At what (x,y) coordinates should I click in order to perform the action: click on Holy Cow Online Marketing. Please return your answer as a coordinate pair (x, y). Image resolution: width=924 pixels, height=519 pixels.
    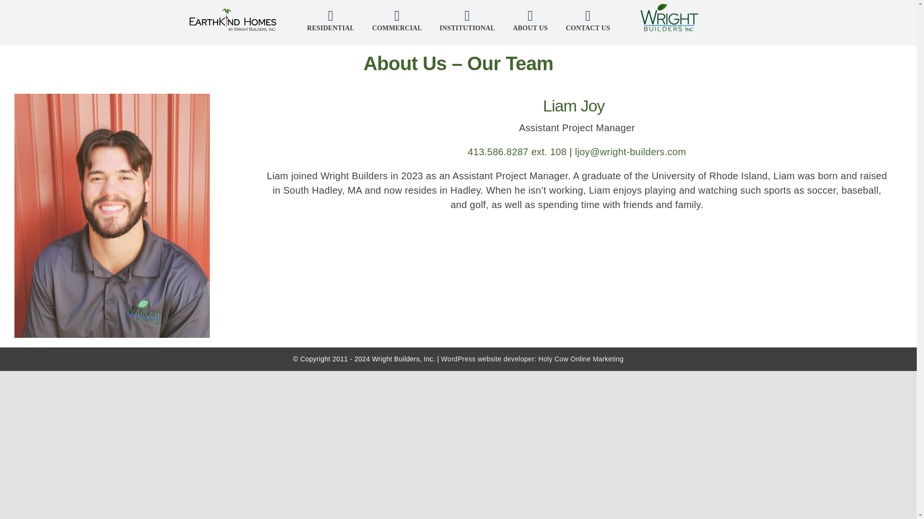
    Looking at the image, I should click on (581, 358).